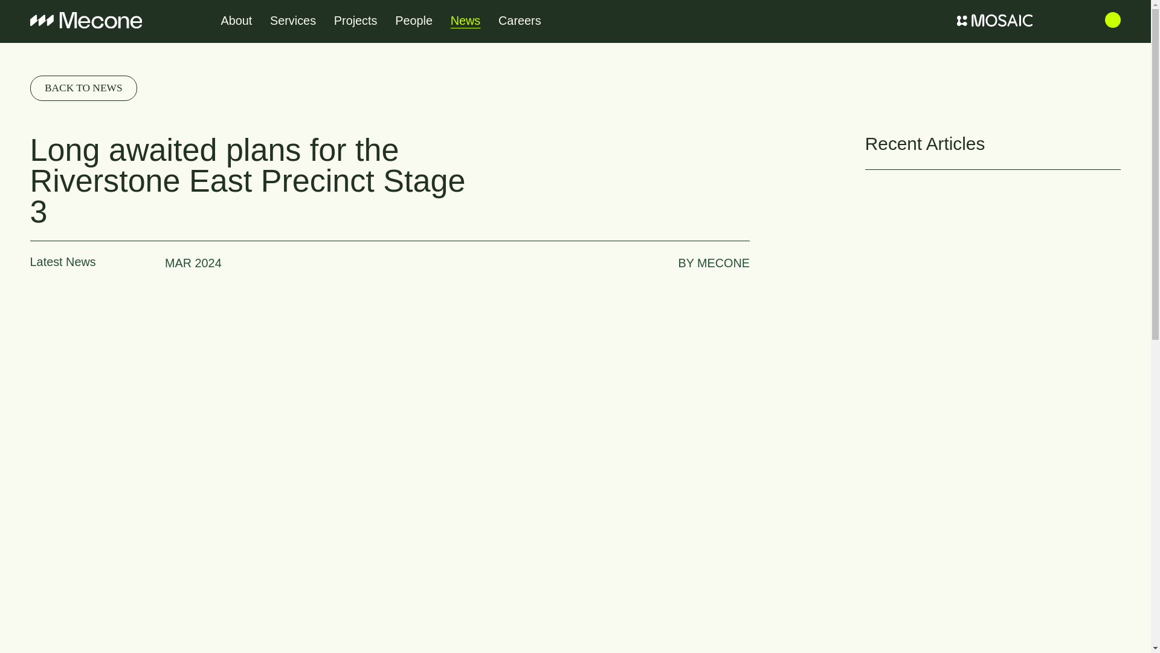 The width and height of the screenshot is (1160, 653). I want to click on Careers, so click(520, 21).